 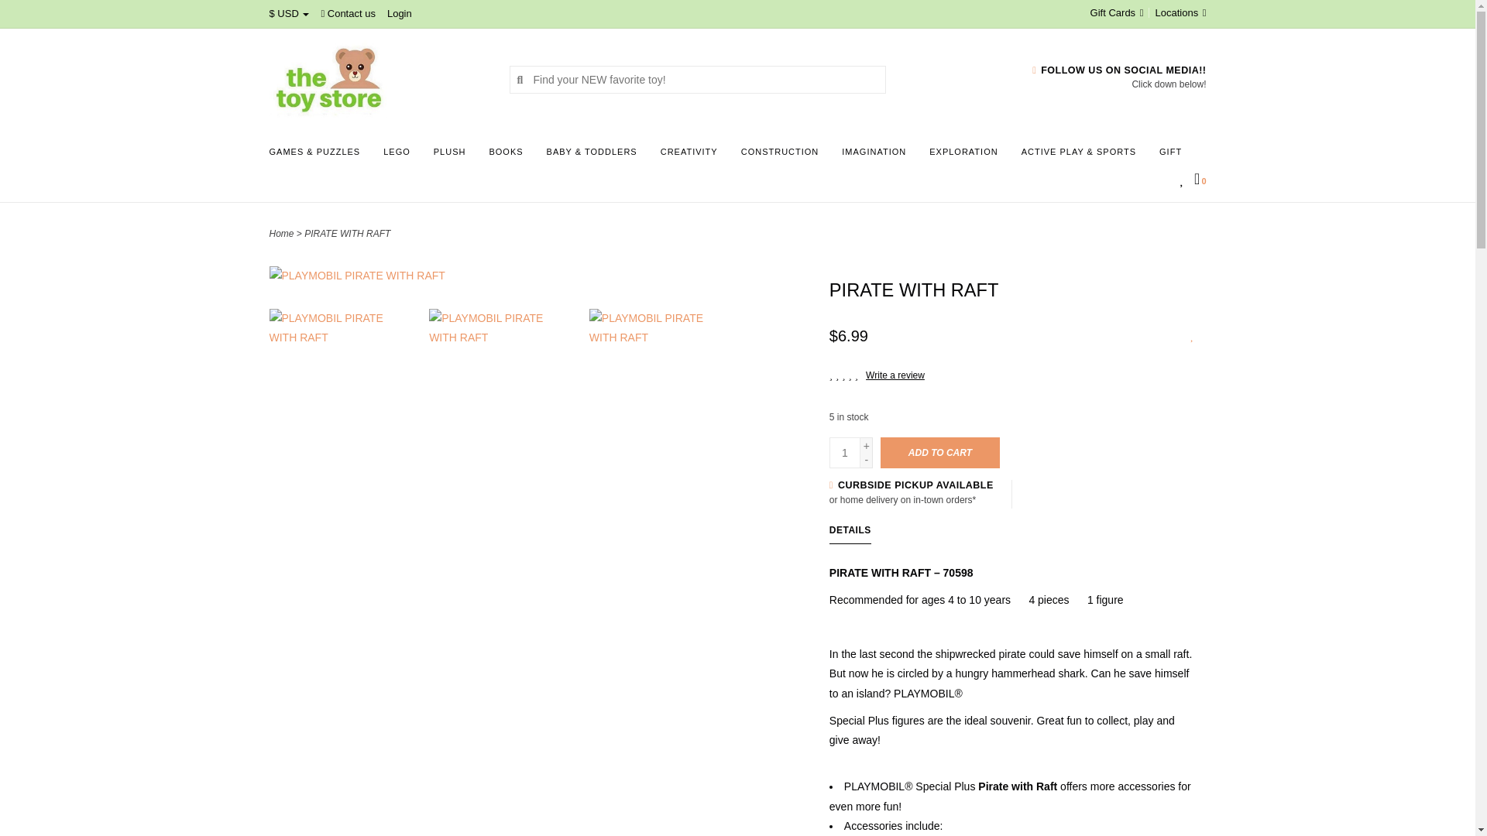 I want to click on Currency, so click(x=289, y=12).